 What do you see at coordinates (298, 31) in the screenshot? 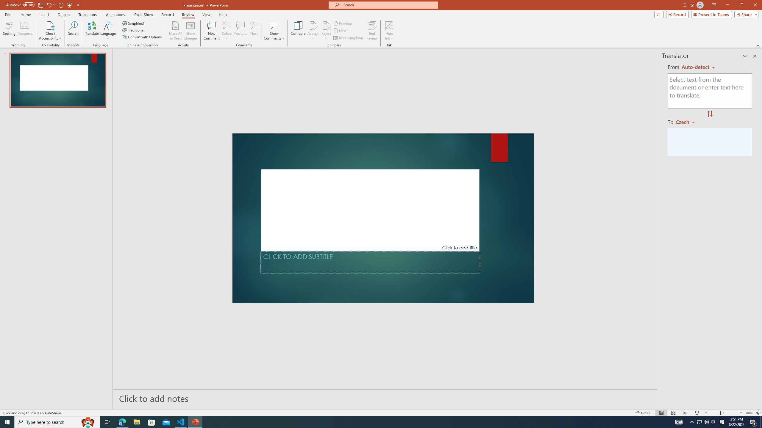
I see `Compare` at bounding box center [298, 31].